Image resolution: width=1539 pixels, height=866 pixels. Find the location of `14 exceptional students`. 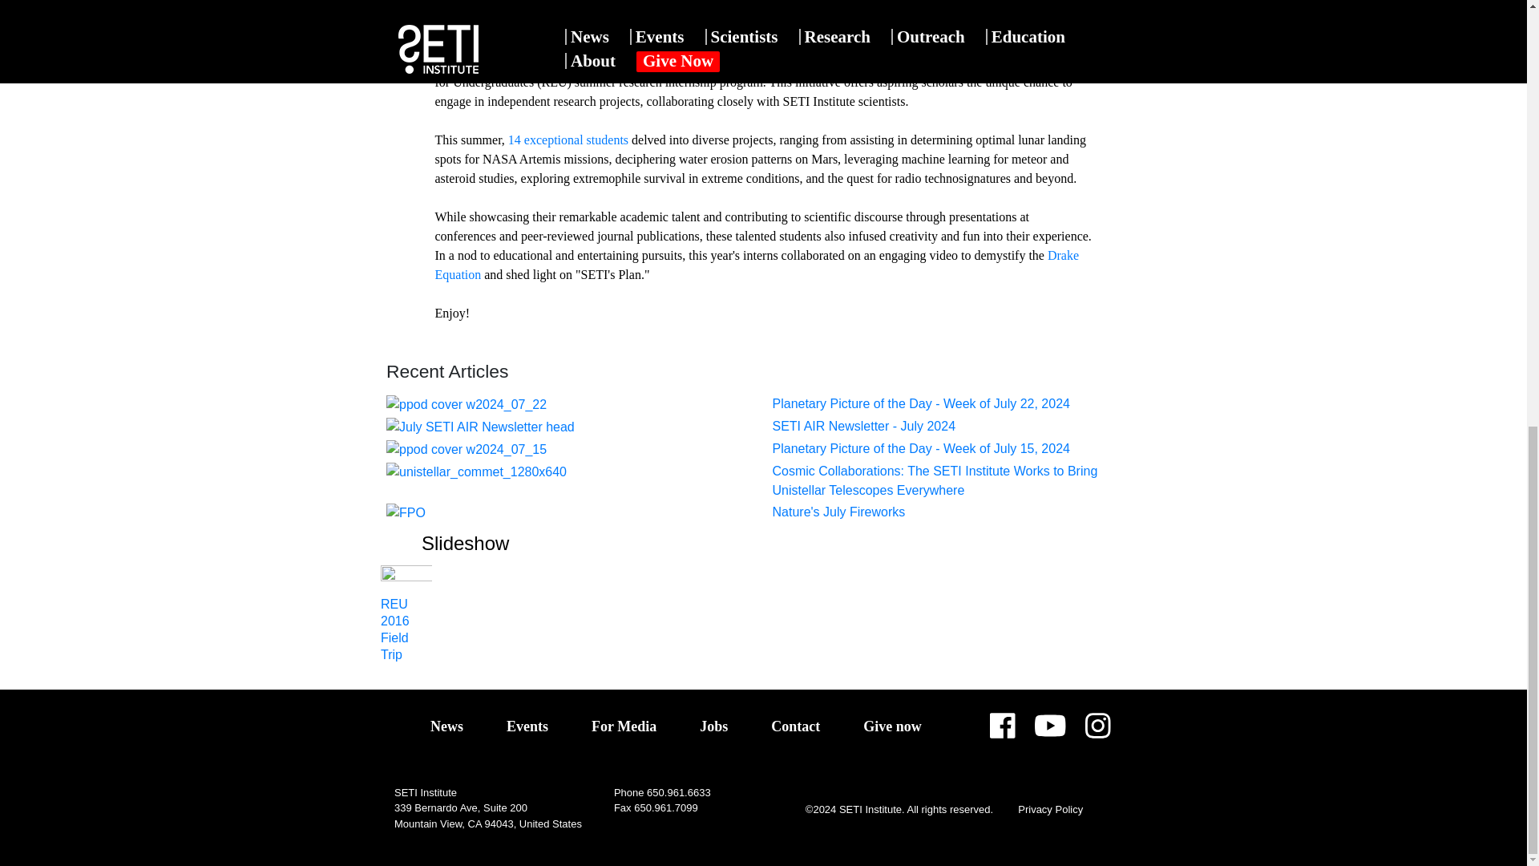

14 exceptional students is located at coordinates (569, 140).